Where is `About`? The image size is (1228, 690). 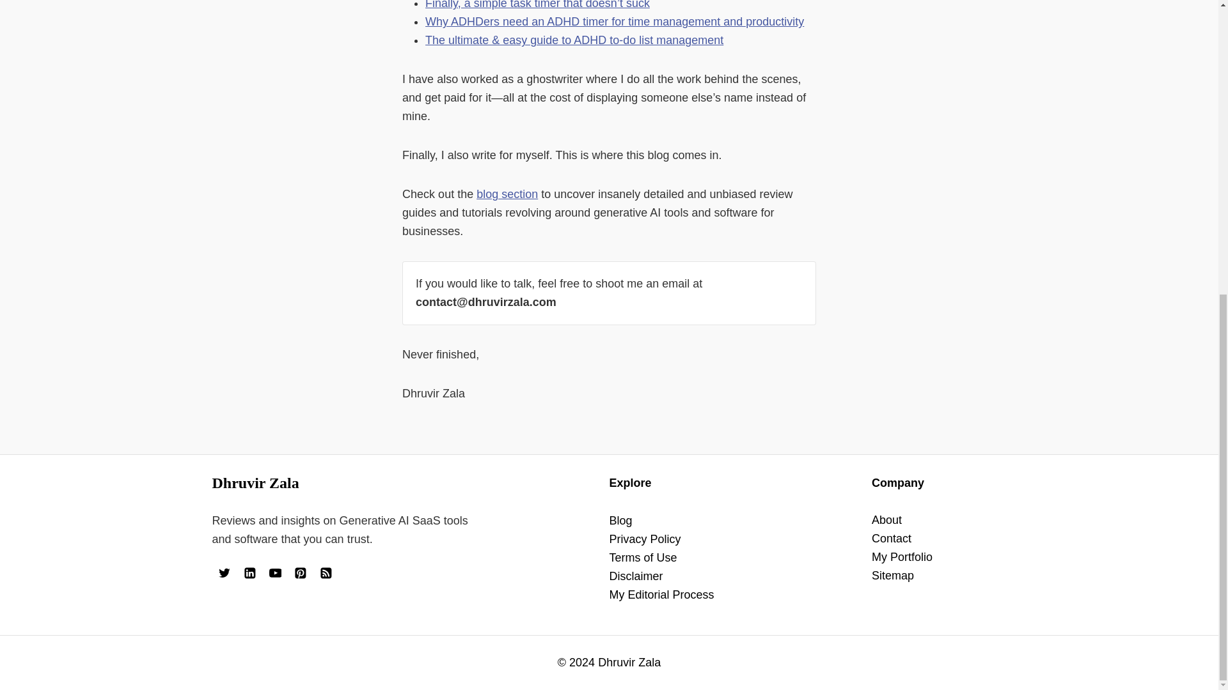 About is located at coordinates (886, 520).